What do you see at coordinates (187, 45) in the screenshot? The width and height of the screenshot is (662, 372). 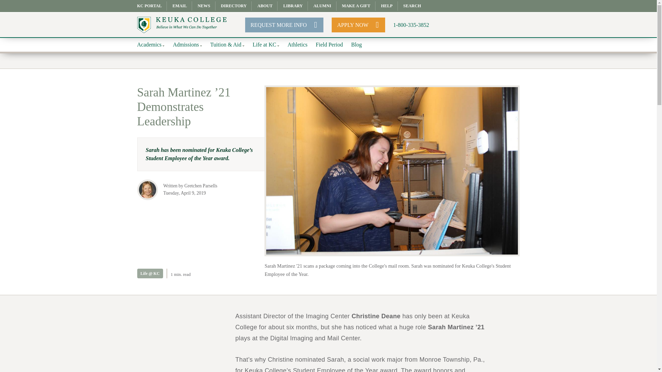 I see `Admissions` at bounding box center [187, 45].